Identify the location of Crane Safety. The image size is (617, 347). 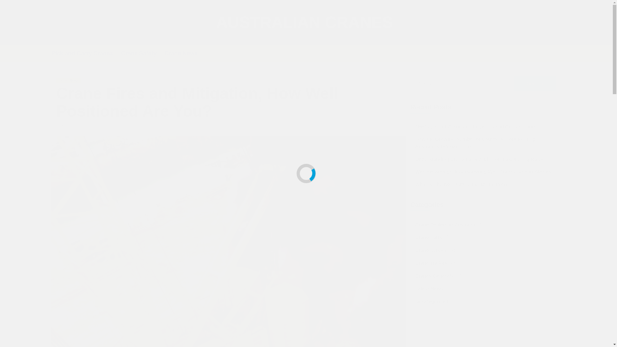
(143, 53).